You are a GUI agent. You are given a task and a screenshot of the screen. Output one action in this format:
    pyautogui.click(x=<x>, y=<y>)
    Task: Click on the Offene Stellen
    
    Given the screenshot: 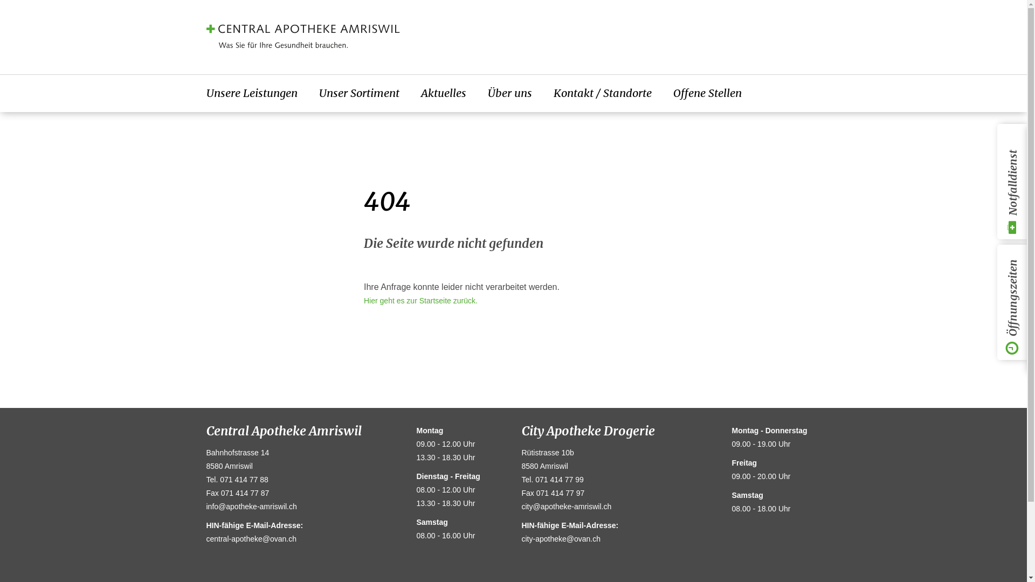 What is the action you would take?
    pyautogui.click(x=707, y=94)
    